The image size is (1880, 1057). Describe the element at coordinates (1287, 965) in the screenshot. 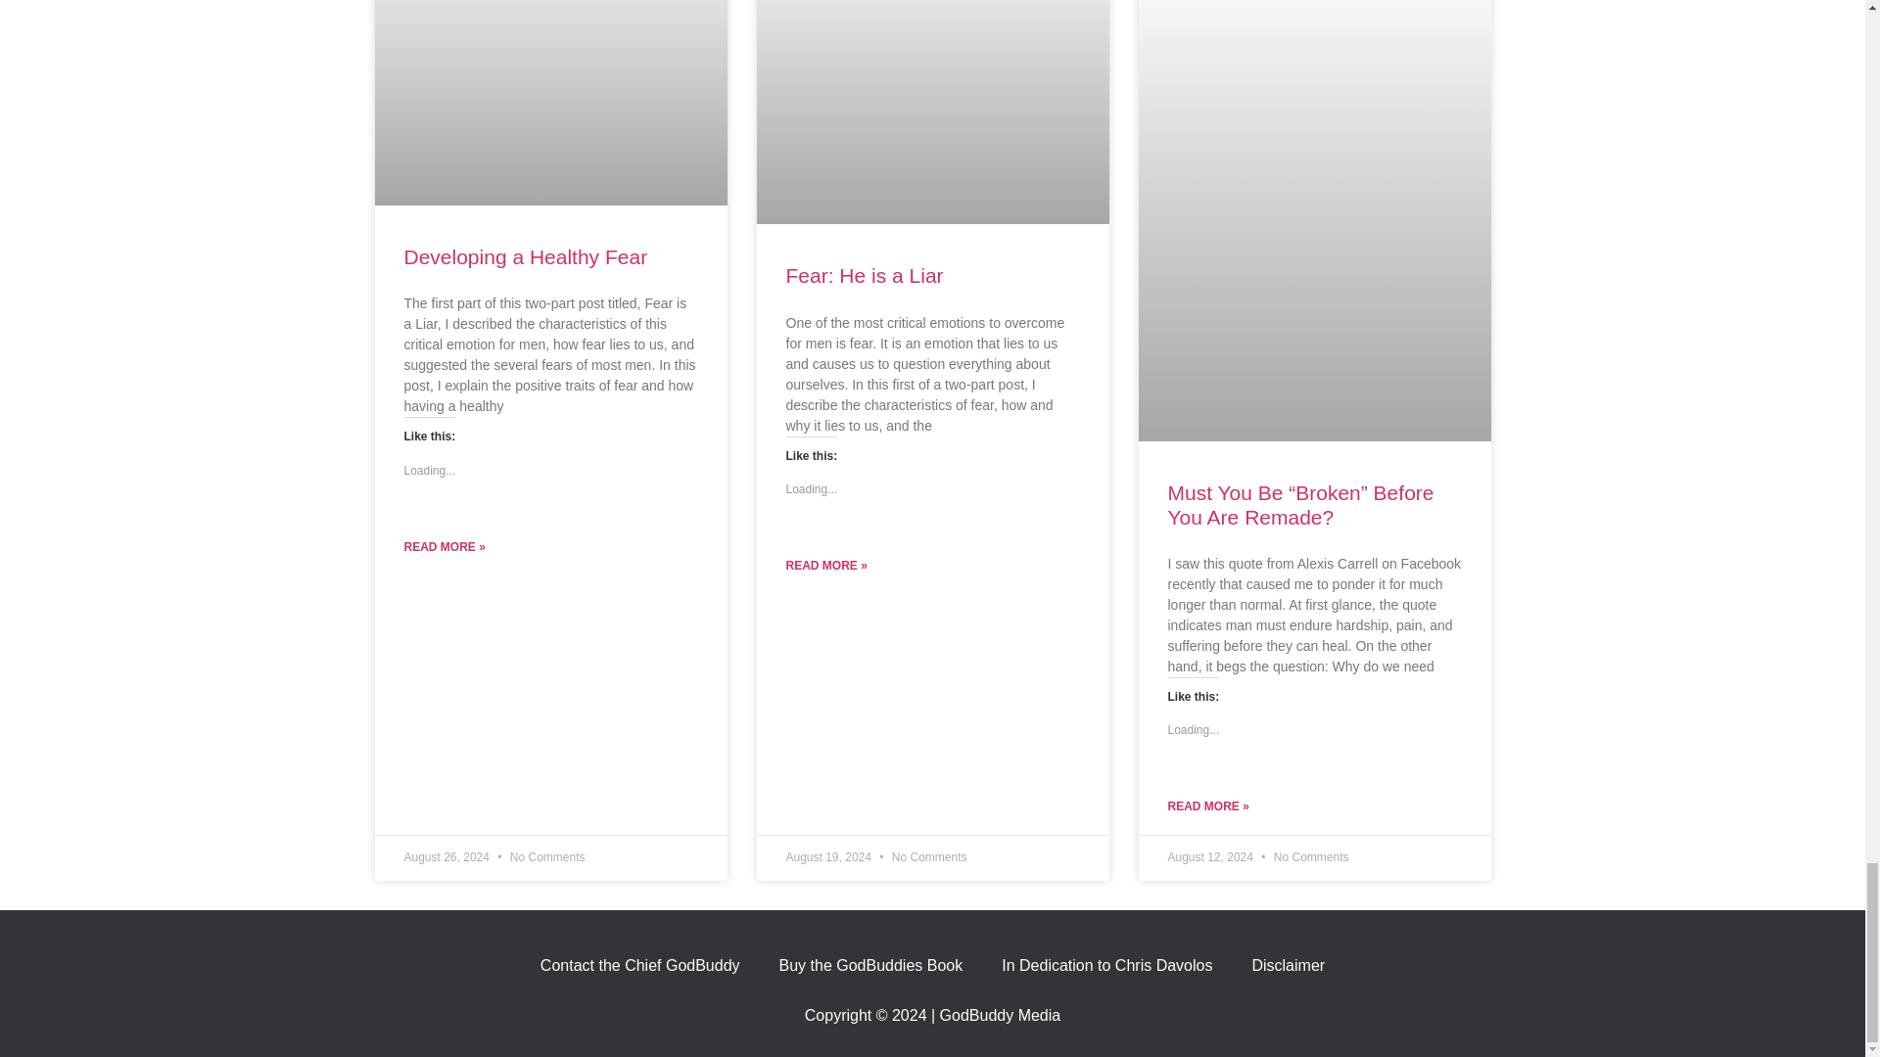

I see `Disclaimer` at that location.